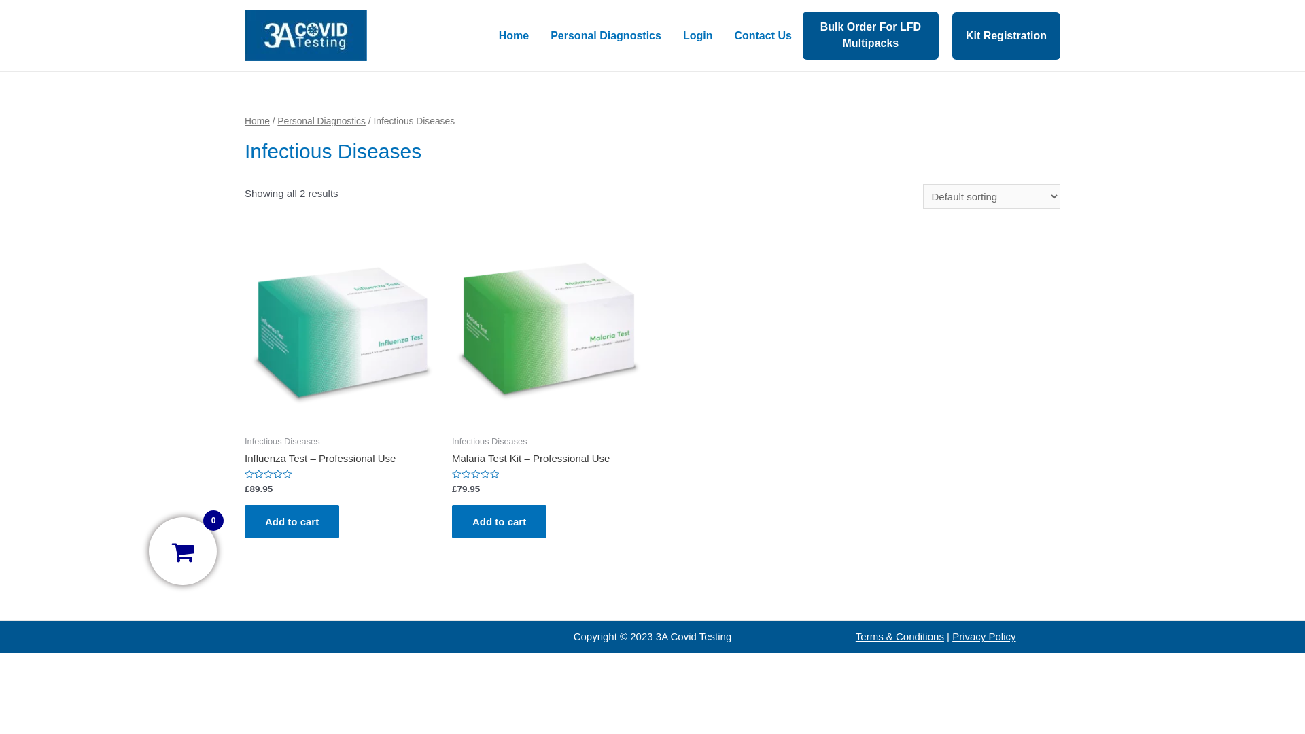 The image size is (1305, 734). What do you see at coordinates (871, 35) in the screenshot?
I see `Bulk Order For LFD Multipacks` at bounding box center [871, 35].